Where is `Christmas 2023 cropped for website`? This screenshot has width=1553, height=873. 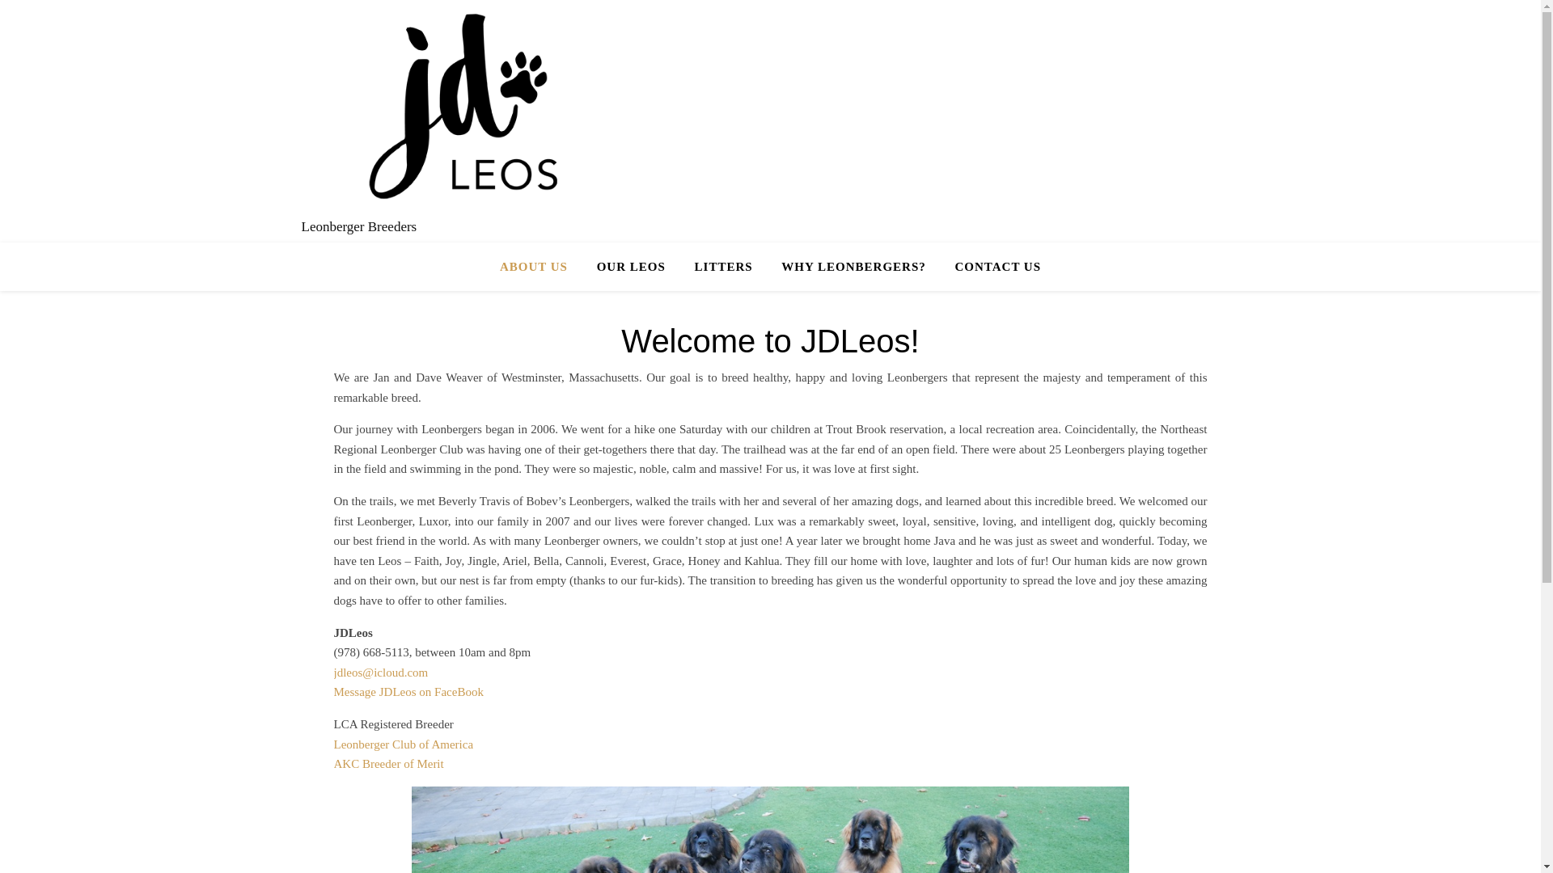 Christmas 2023 cropped for website is located at coordinates (770, 829).